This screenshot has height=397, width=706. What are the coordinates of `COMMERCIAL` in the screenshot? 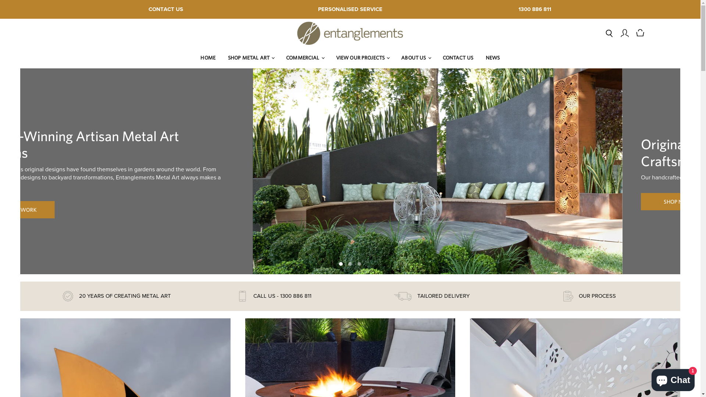 It's located at (305, 58).